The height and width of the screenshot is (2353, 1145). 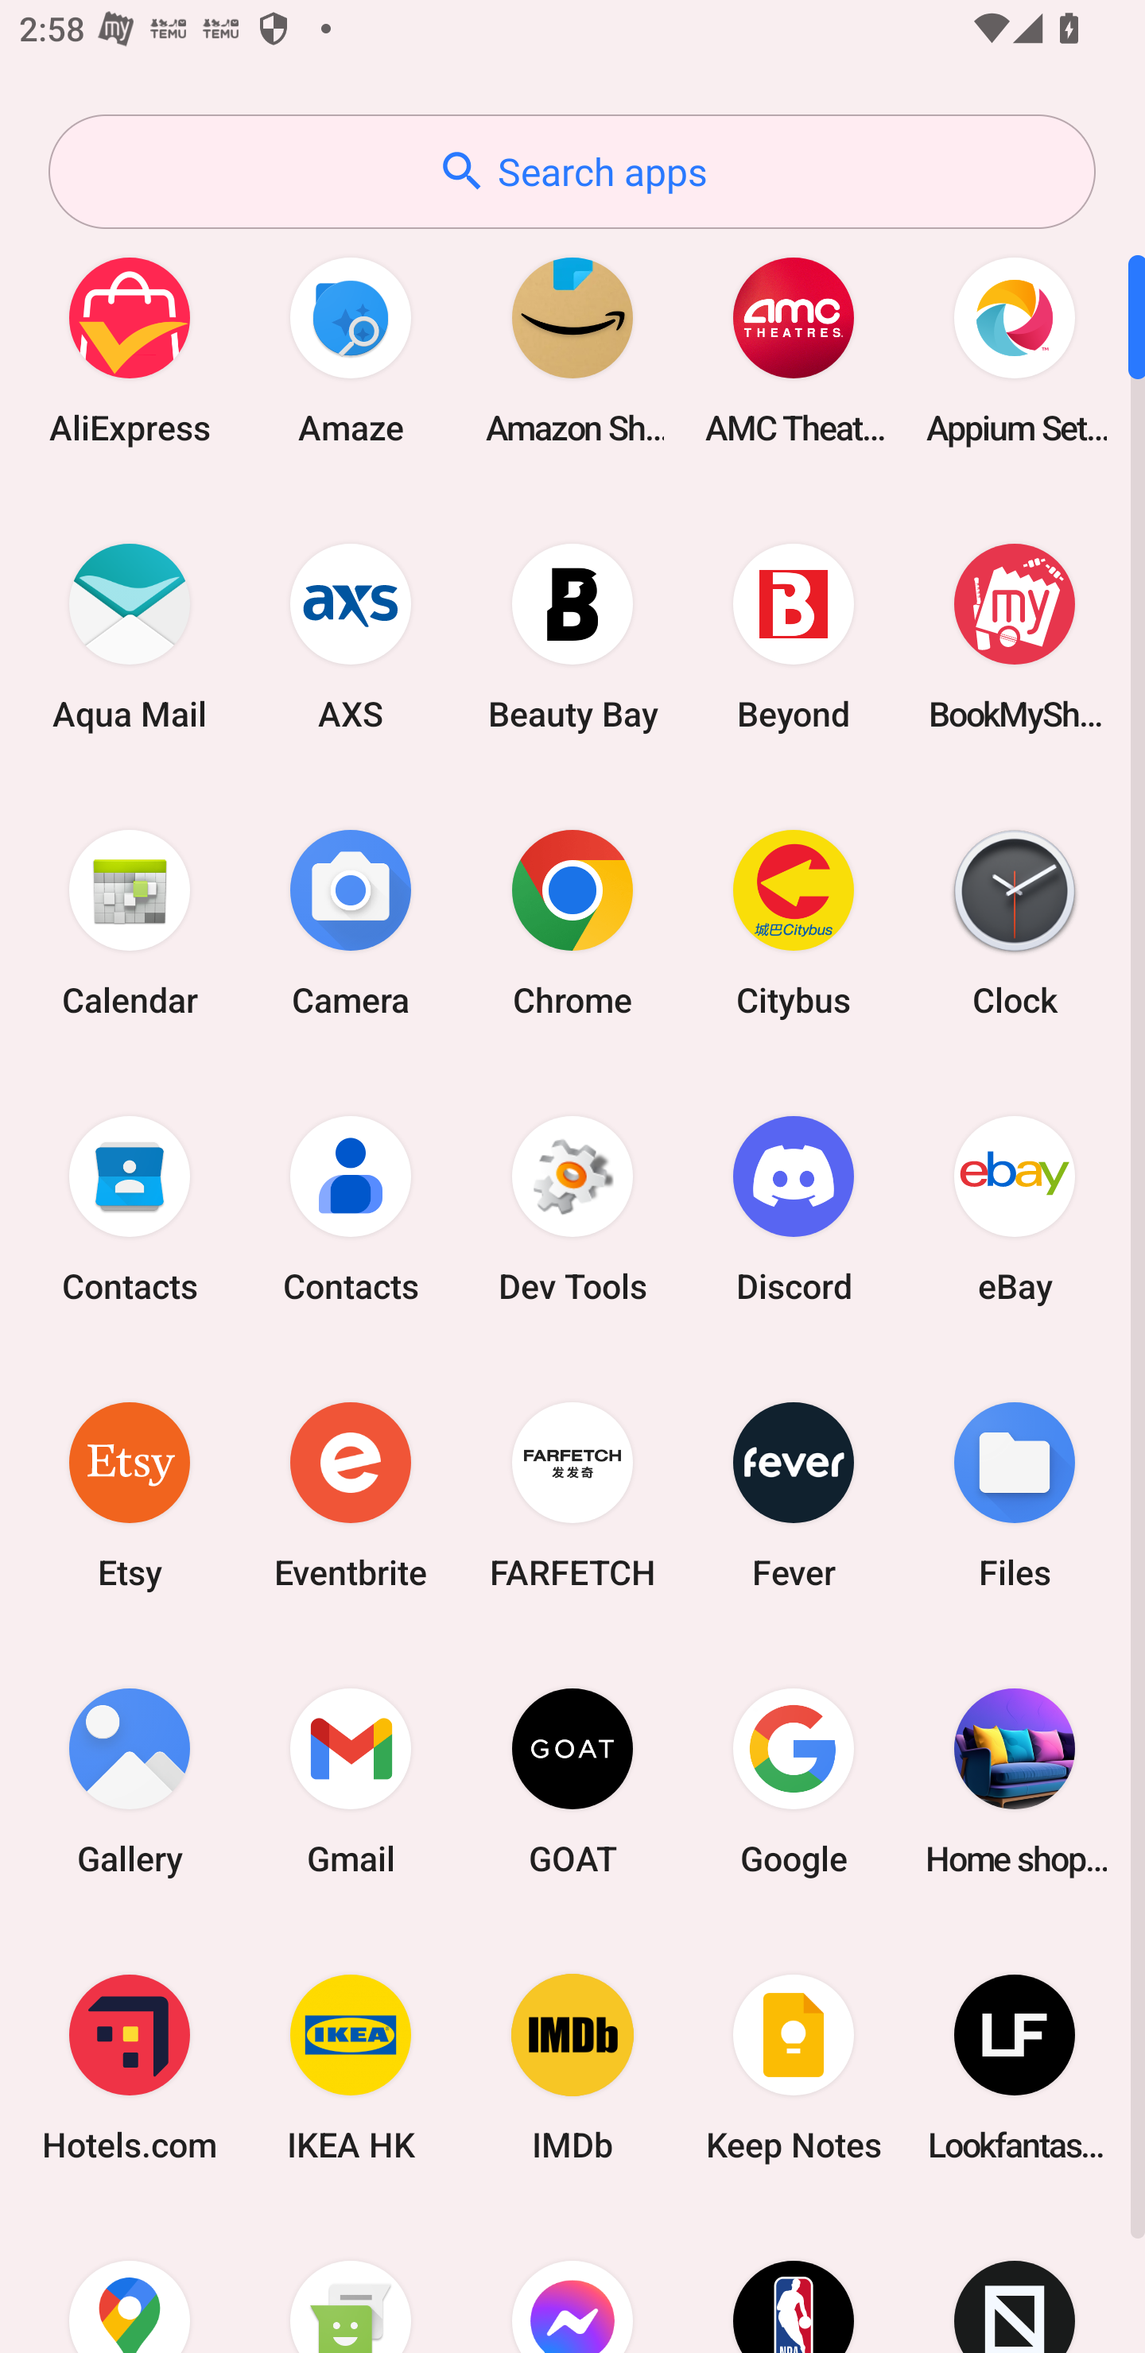 I want to click on AMC Theatres, so click(x=794, y=350).